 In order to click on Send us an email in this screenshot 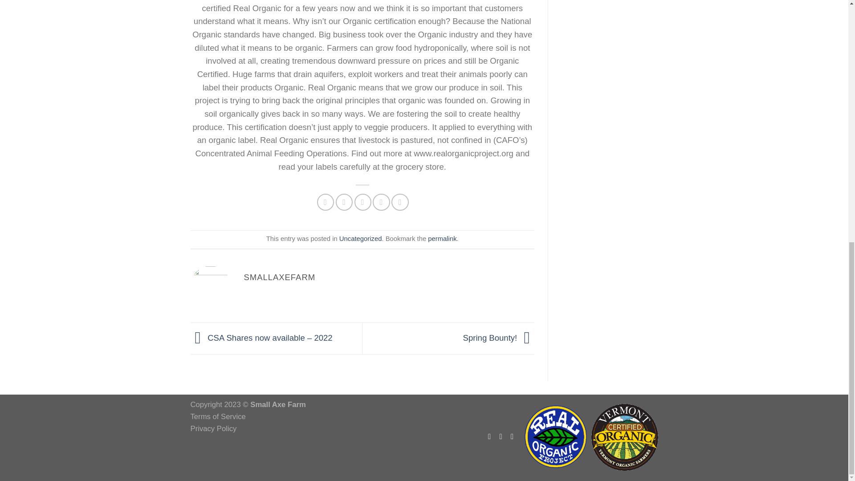, I will do `click(514, 436)`.